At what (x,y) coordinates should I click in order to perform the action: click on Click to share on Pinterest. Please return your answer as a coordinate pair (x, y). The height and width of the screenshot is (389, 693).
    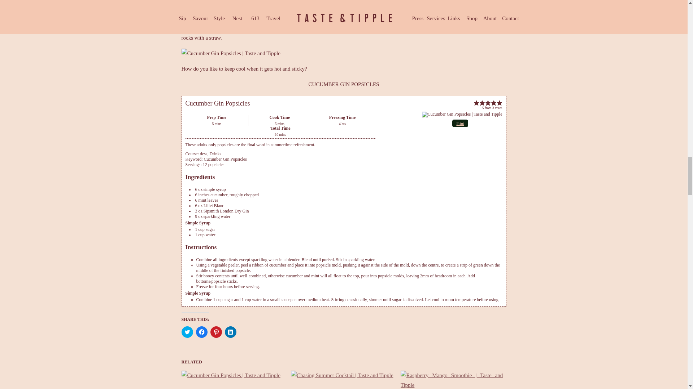
    Looking at the image, I should click on (216, 332).